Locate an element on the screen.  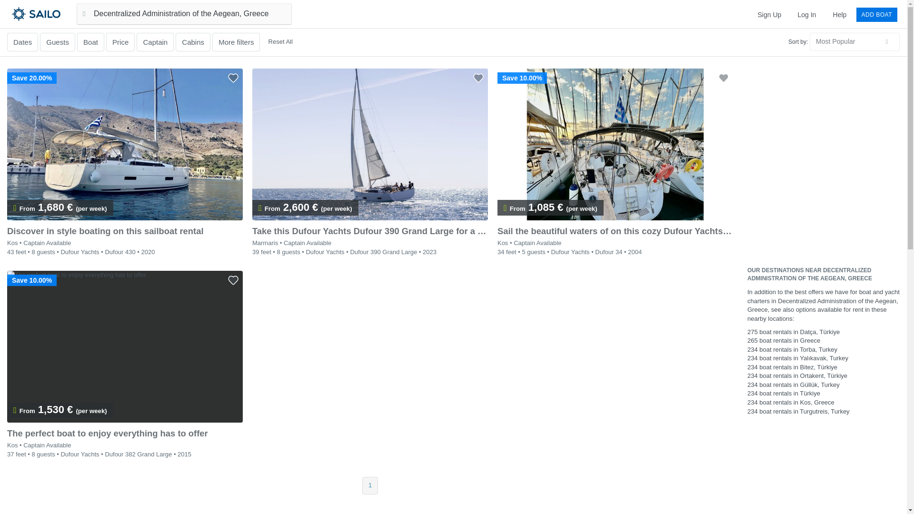
Sign Up is located at coordinates (769, 14).